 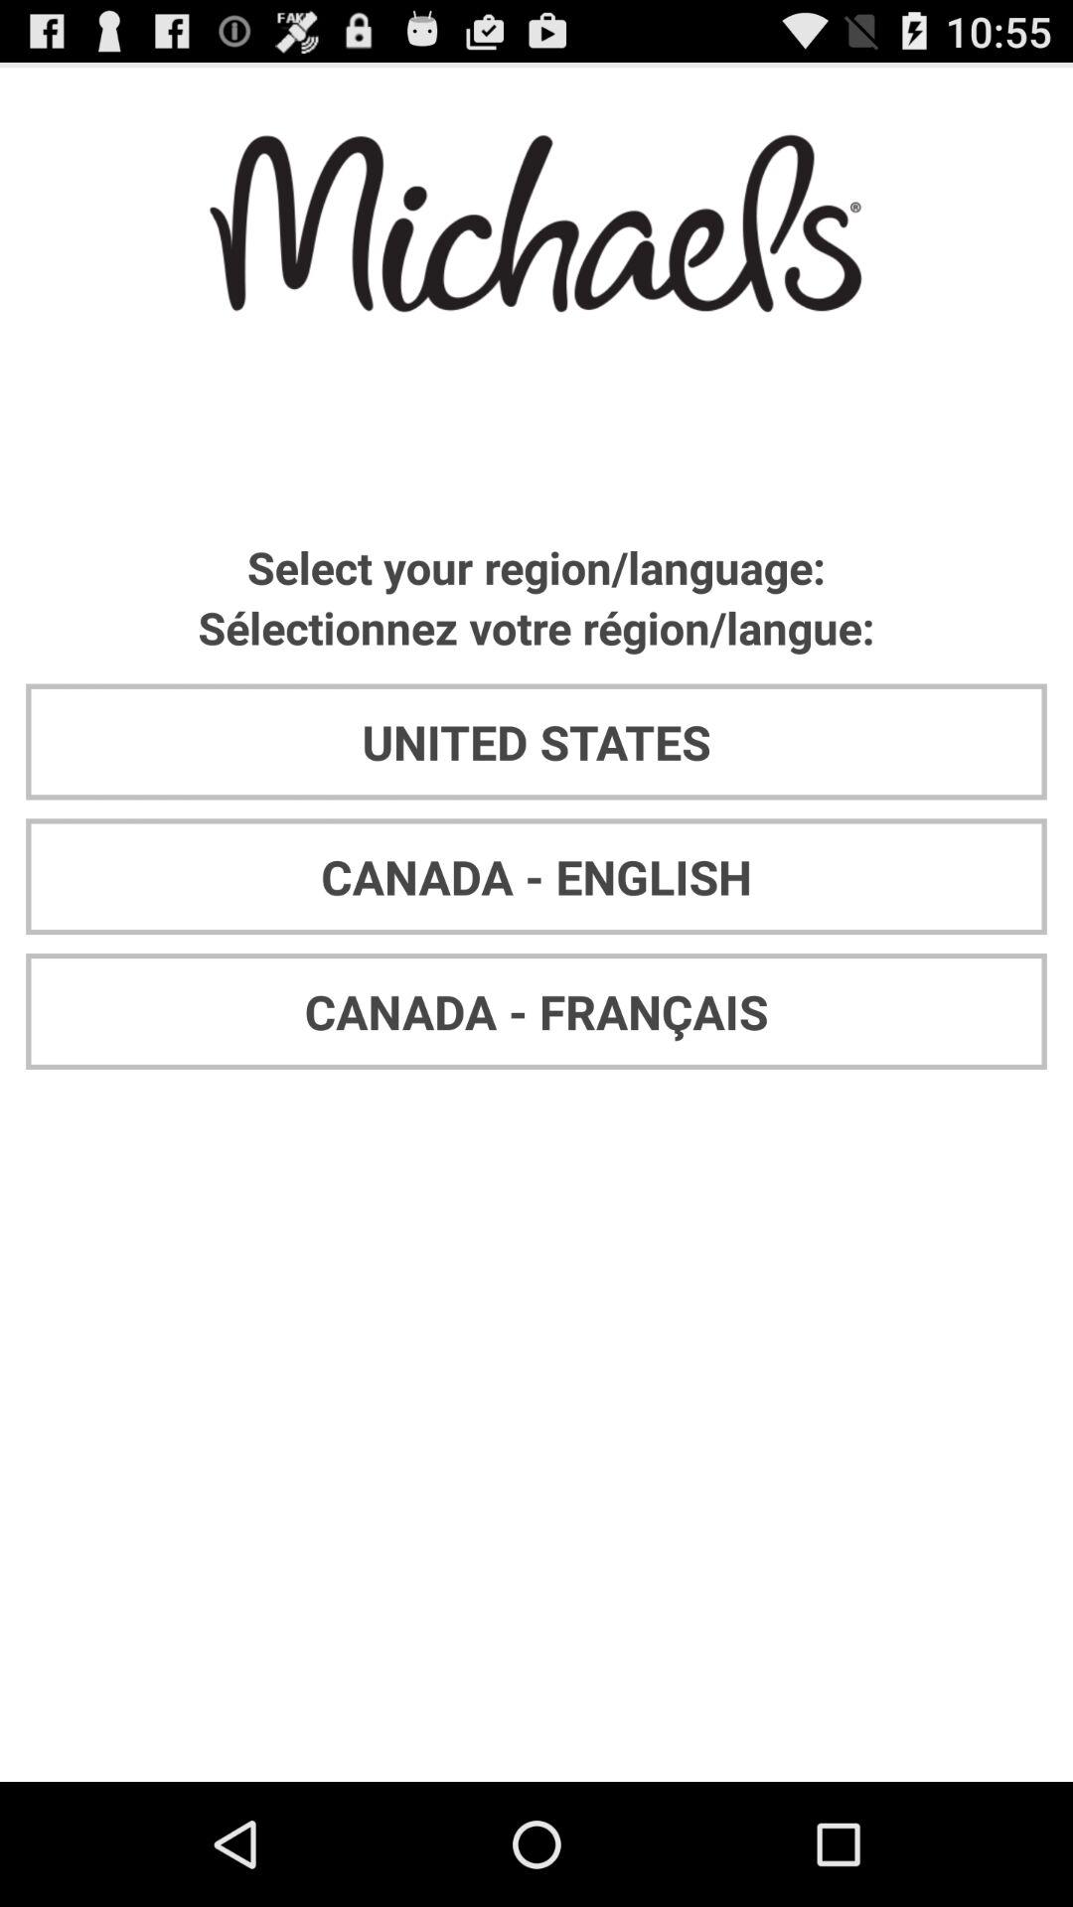 I want to click on click the item below united states, so click(x=536, y=876).